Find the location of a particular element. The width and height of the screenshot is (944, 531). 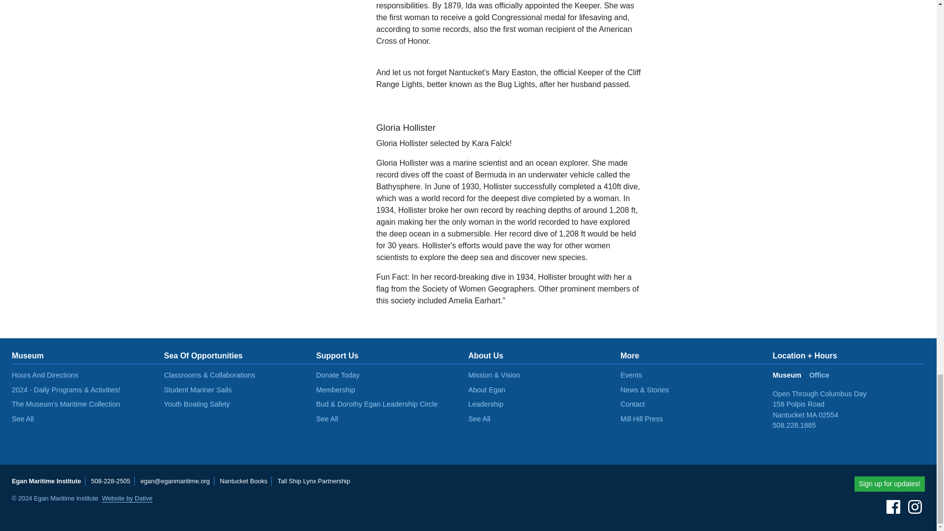

Donate Today is located at coordinates (338, 375).